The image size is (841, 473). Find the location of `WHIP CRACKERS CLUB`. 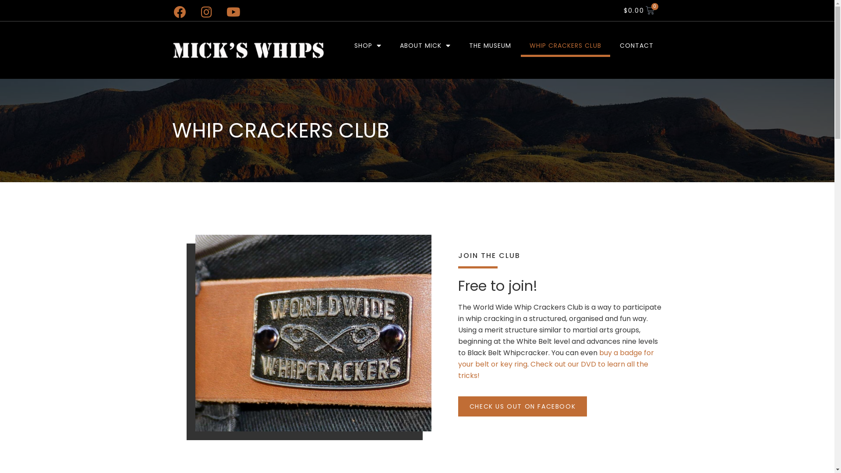

WHIP CRACKERS CLUB is located at coordinates (565, 46).